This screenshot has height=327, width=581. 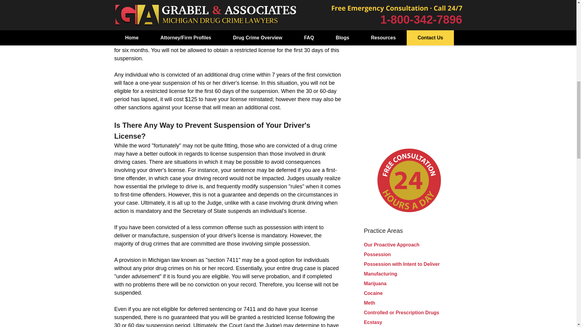 What do you see at coordinates (380, 274) in the screenshot?
I see `Manufacturing` at bounding box center [380, 274].